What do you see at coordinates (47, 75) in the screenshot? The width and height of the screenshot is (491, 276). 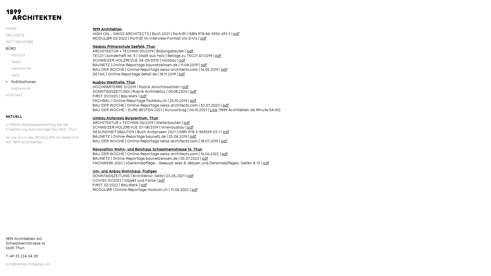 I see `Jobs` at bounding box center [47, 75].